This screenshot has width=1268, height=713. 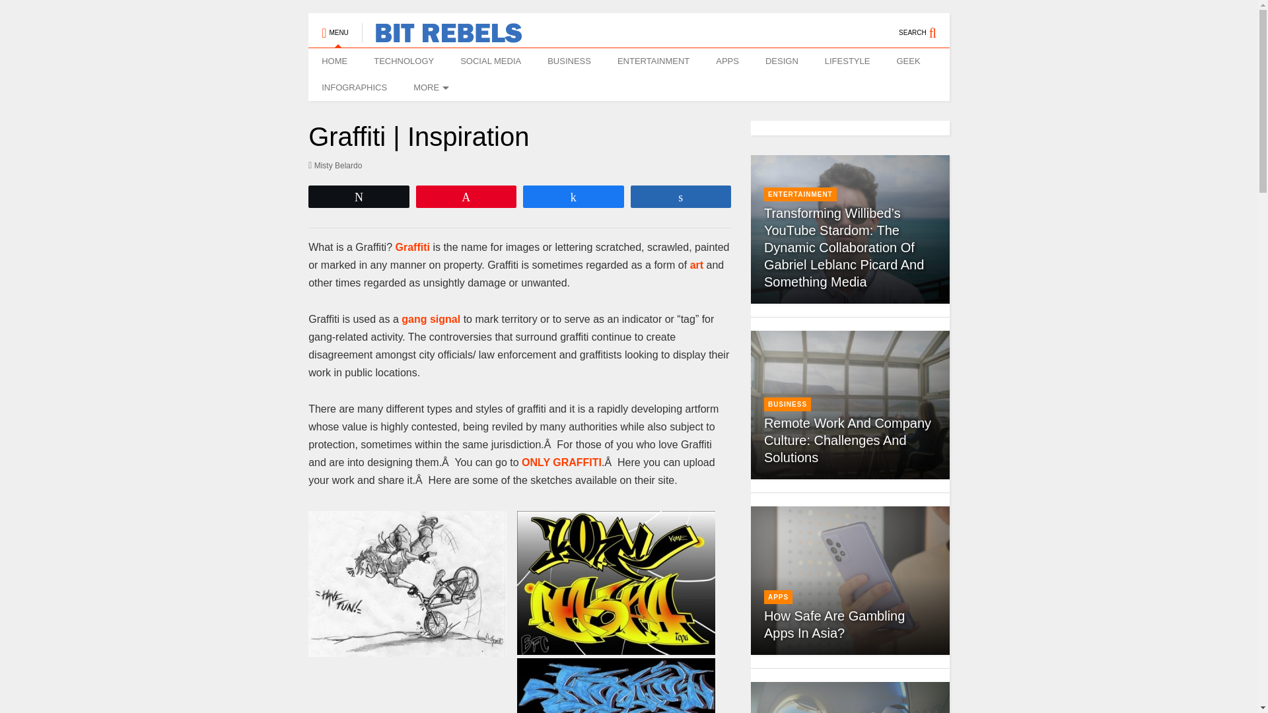 I want to click on DESIGN, so click(x=781, y=61).